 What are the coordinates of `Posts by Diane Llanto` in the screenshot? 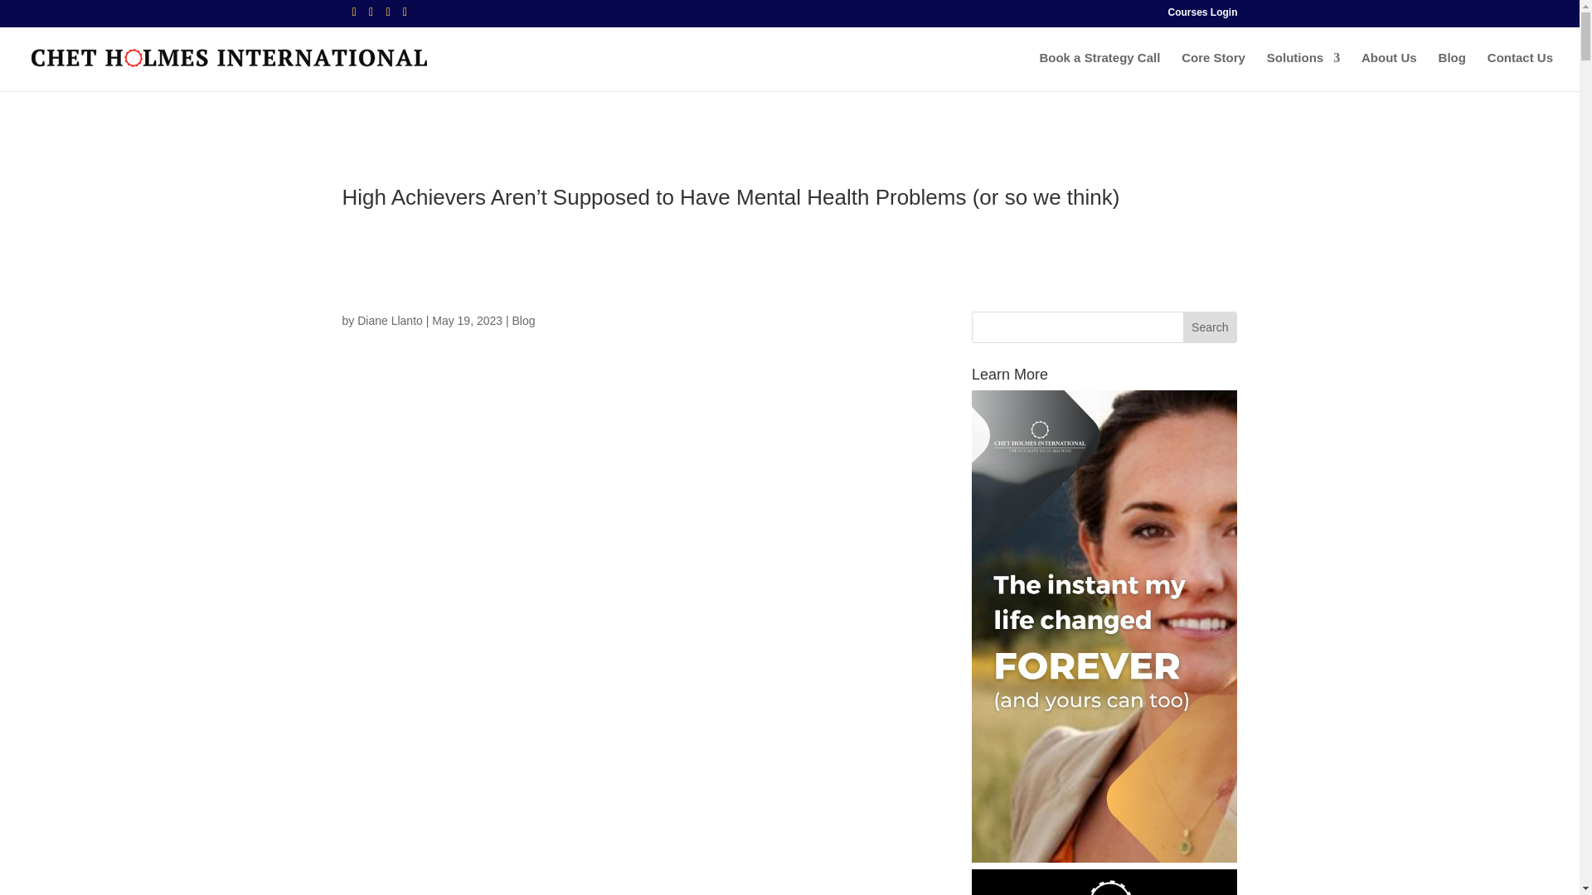 It's located at (390, 321).